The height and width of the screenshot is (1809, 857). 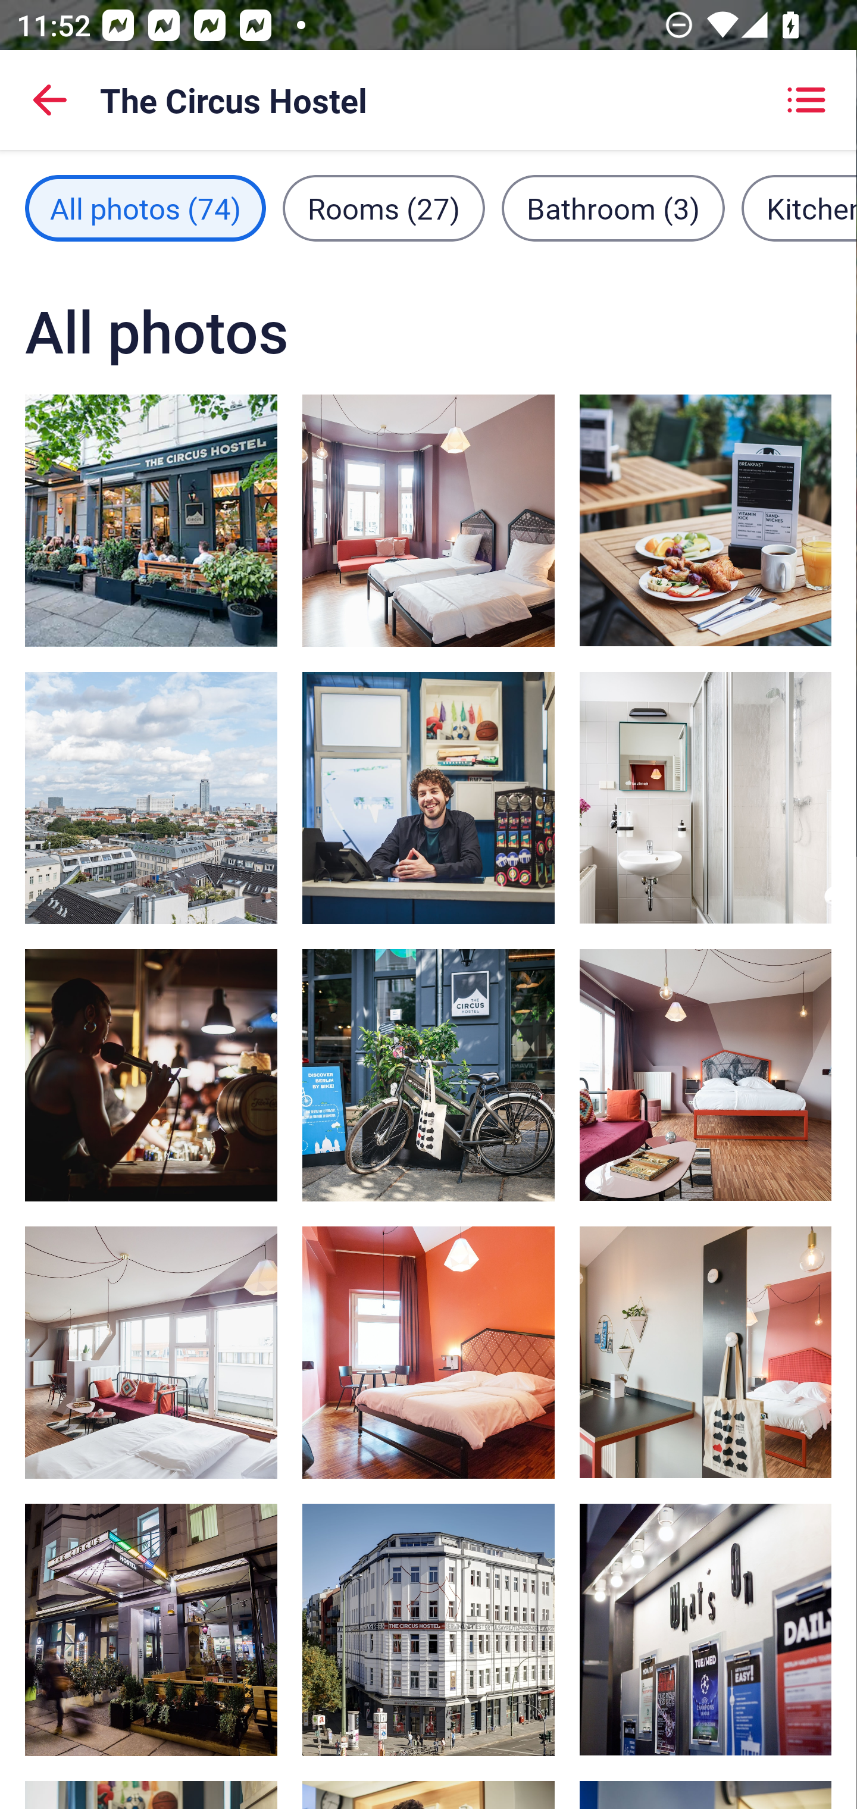 I want to click on Lobby, image, so click(x=705, y=1629).